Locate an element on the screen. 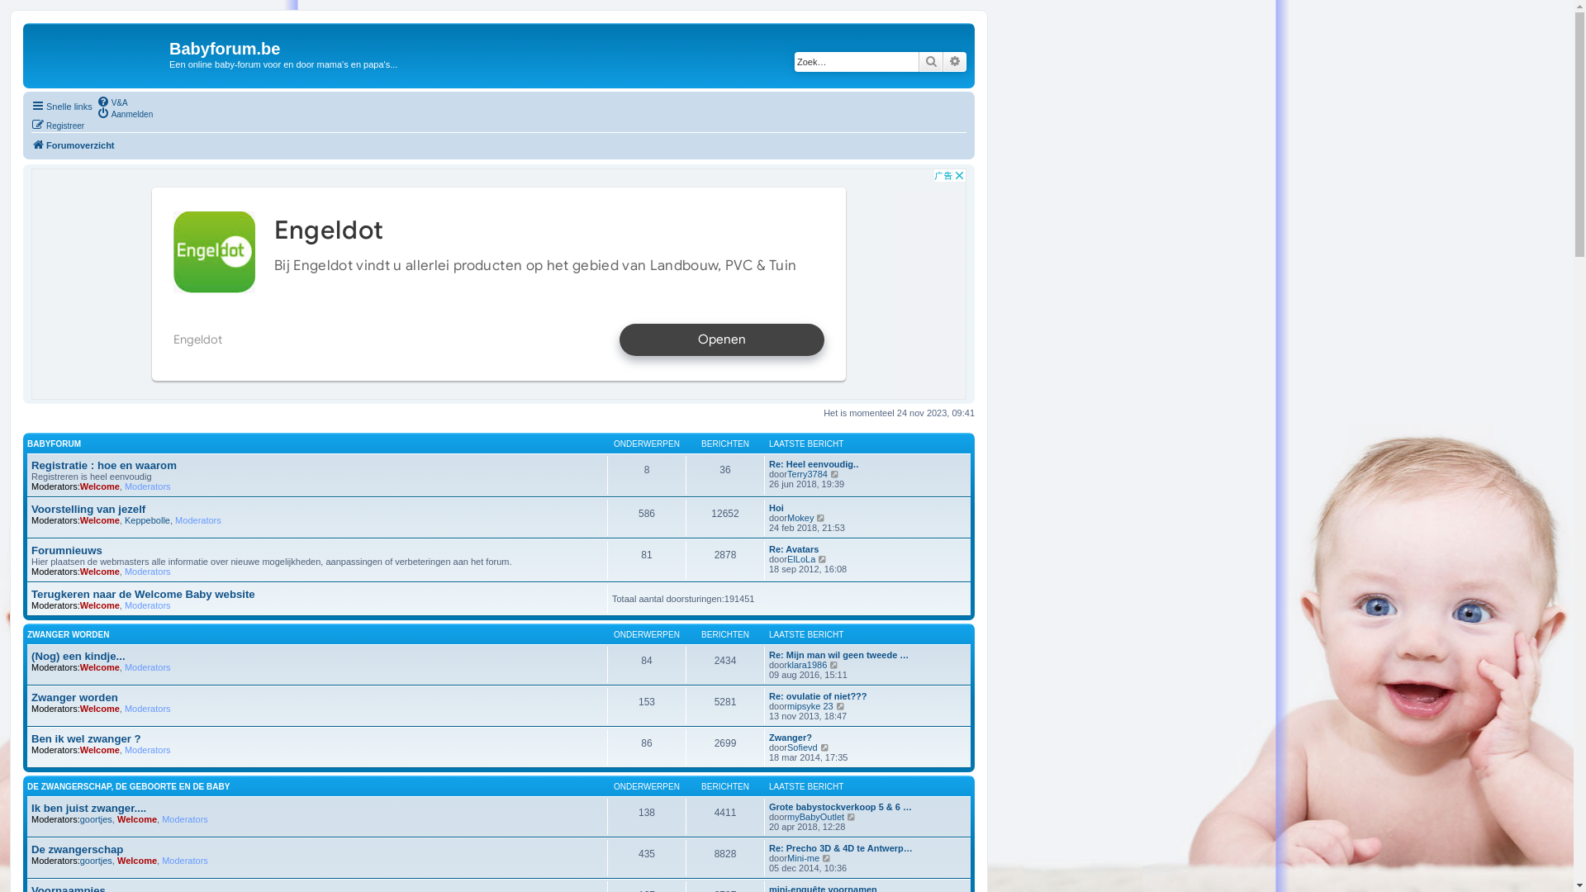  Moderators is located at coordinates (185, 819).